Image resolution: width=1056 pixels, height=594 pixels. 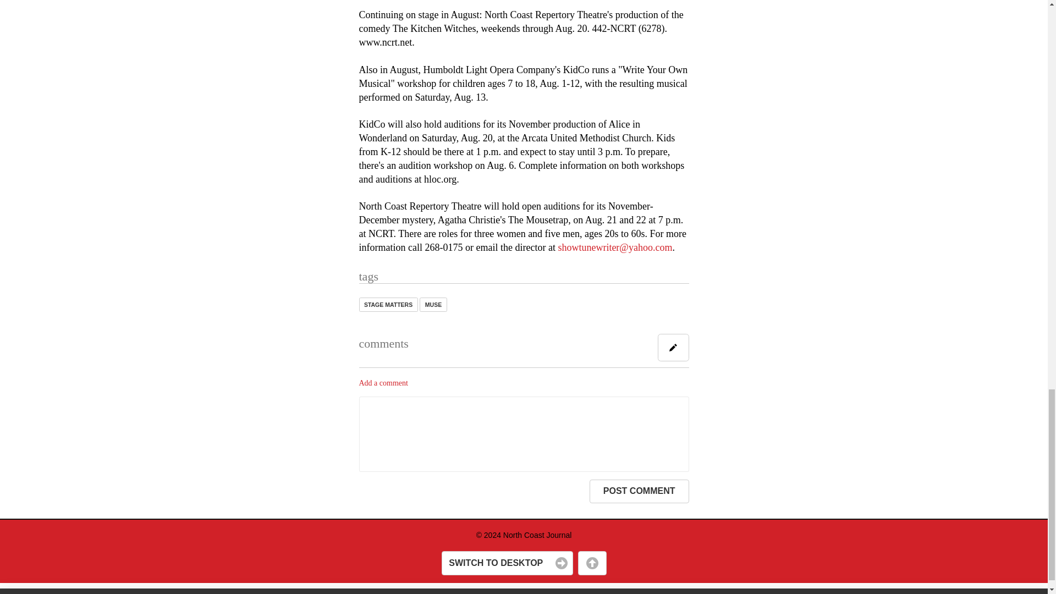 What do you see at coordinates (592, 563) in the screenshot?
I see `BACK TO TOP` at bounding box center [592, 563].